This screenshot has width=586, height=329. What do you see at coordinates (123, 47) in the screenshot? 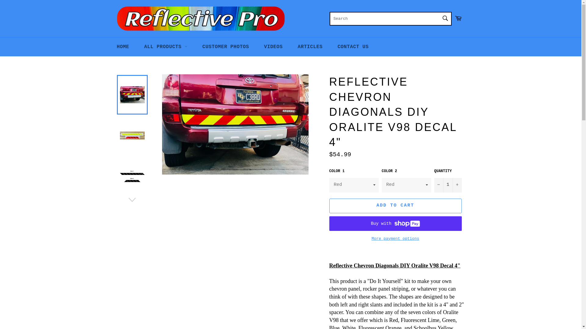
I see `HOME` at bounding box center [123, 47].